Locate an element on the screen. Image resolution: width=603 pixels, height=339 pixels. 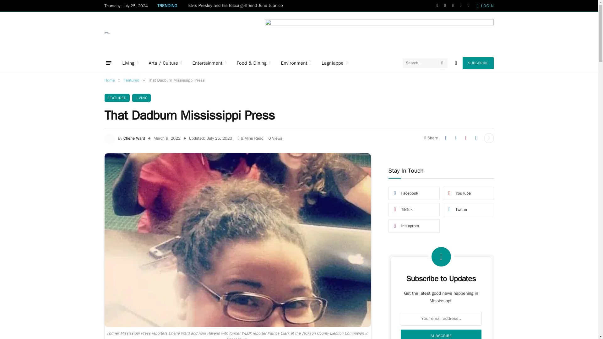
YouTube is located at coordinates (460, 6).